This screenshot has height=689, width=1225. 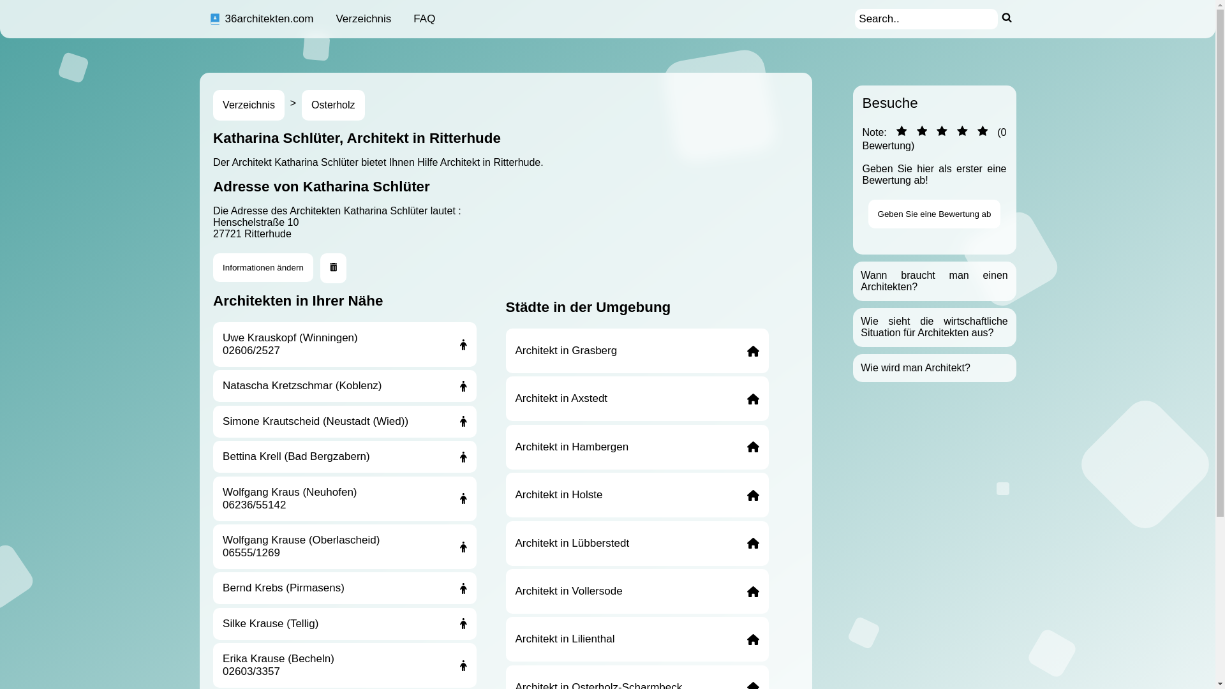 What do you see at coordinates (345, 422) in the screenshot?
I see `Simone Krautscheid (Neustadt (Wied))` at bounding box center [345, 422].